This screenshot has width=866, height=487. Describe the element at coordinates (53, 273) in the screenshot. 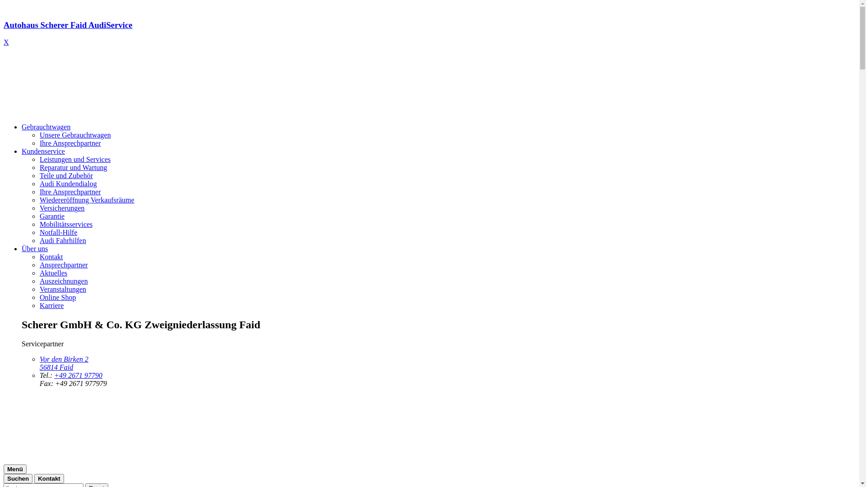

I see `Aktuelles` at that location.